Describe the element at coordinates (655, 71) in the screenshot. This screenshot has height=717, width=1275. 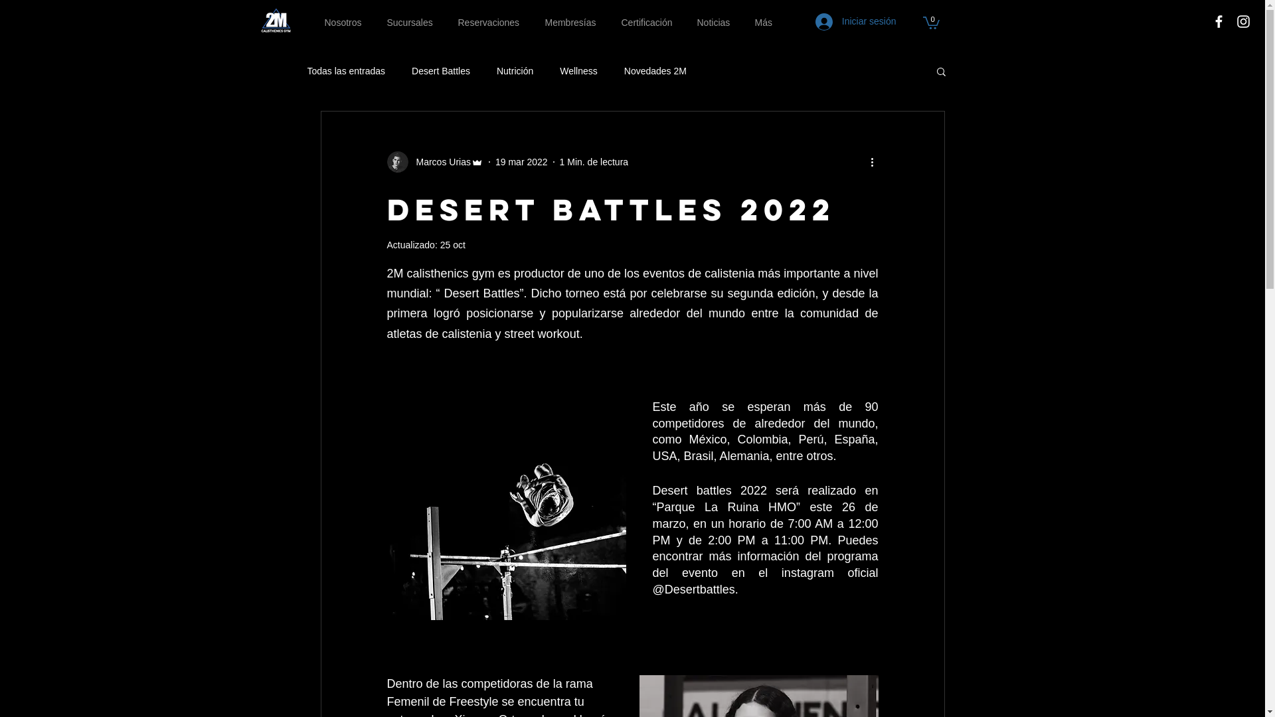
I see `Novedades 2M` at that location.